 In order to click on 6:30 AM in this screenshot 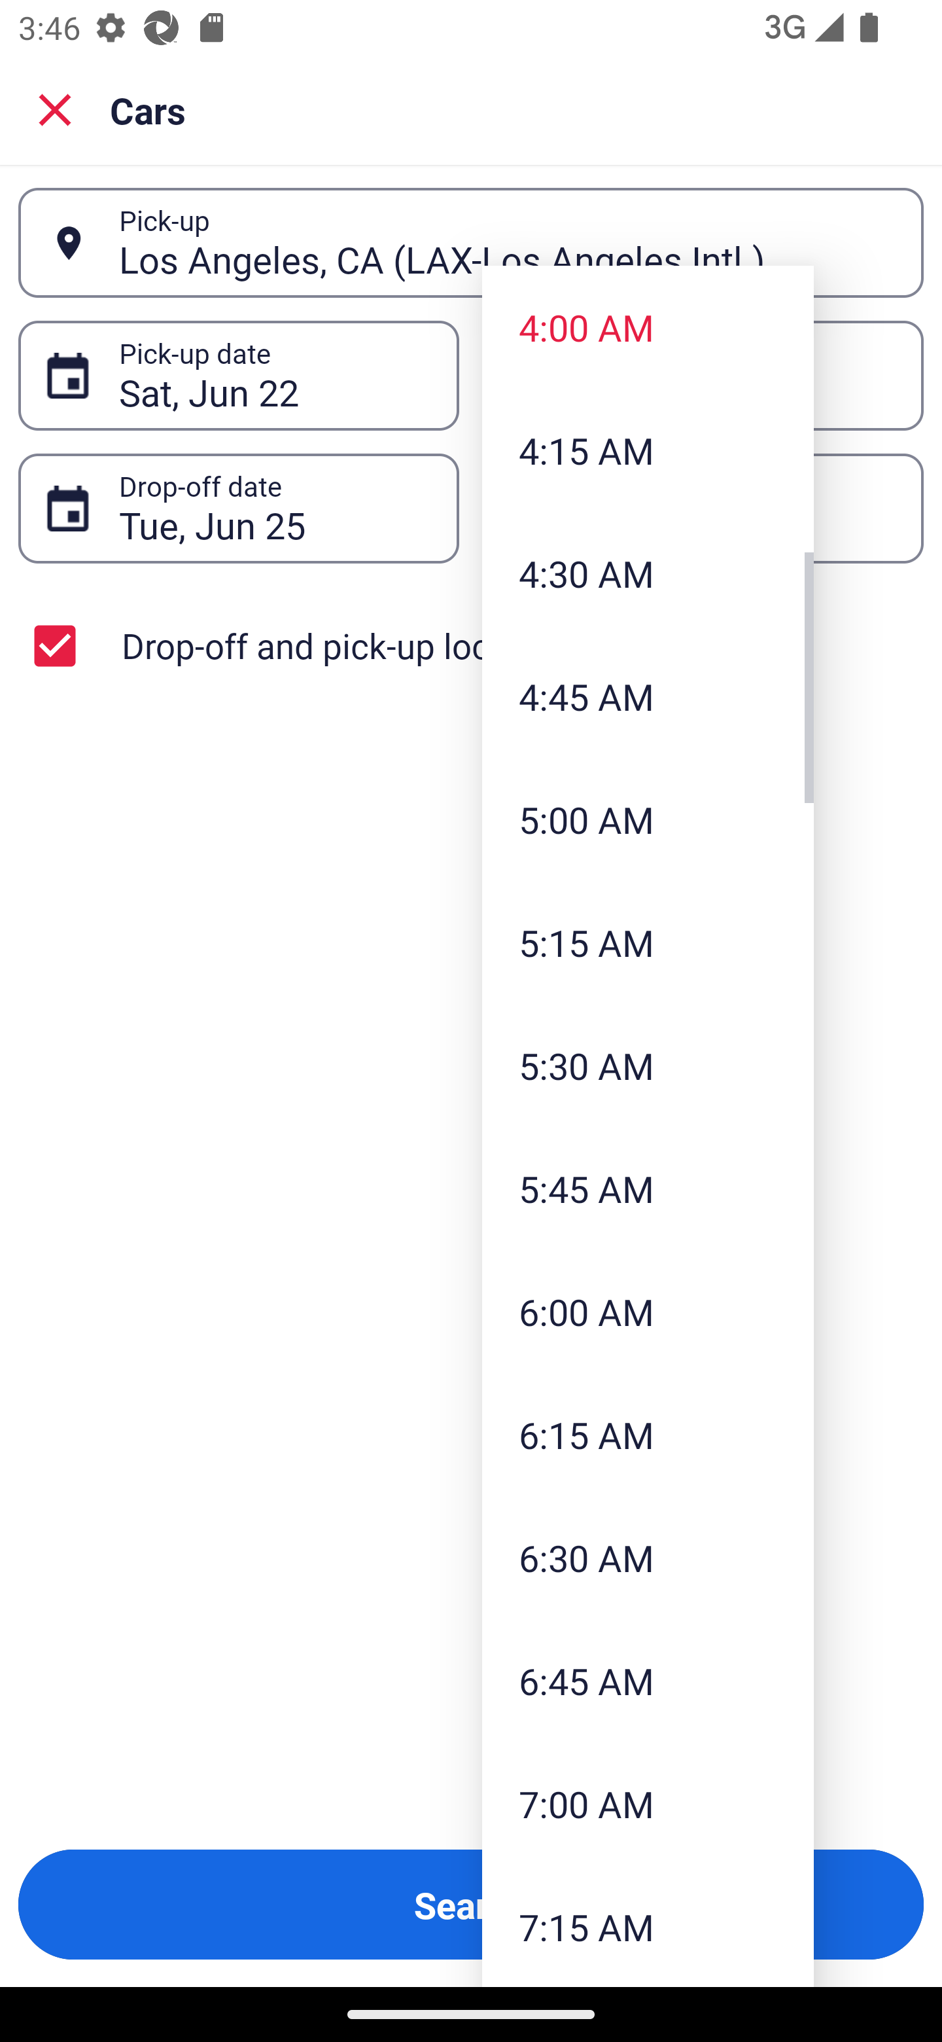, I will do `click(648, 1558)`.